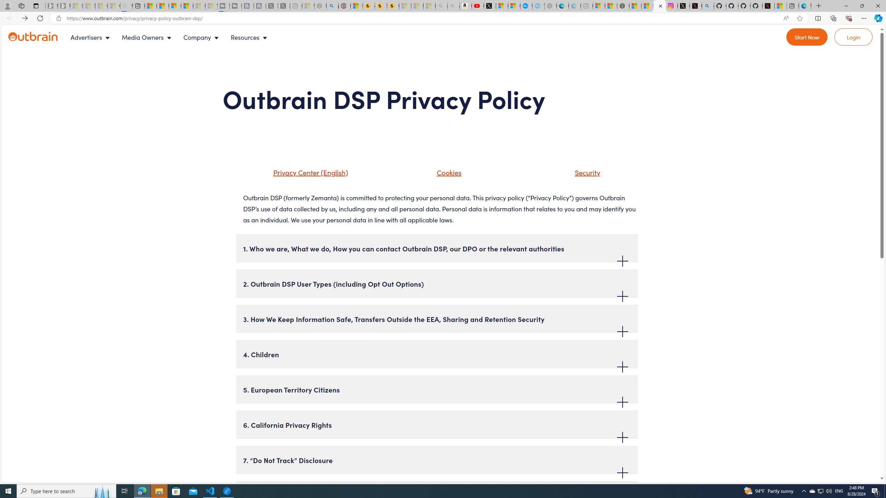  What do you see at coordinates (807, 37) in the screenshot?
I see `Go to Register` at bounding box center [807, 37].